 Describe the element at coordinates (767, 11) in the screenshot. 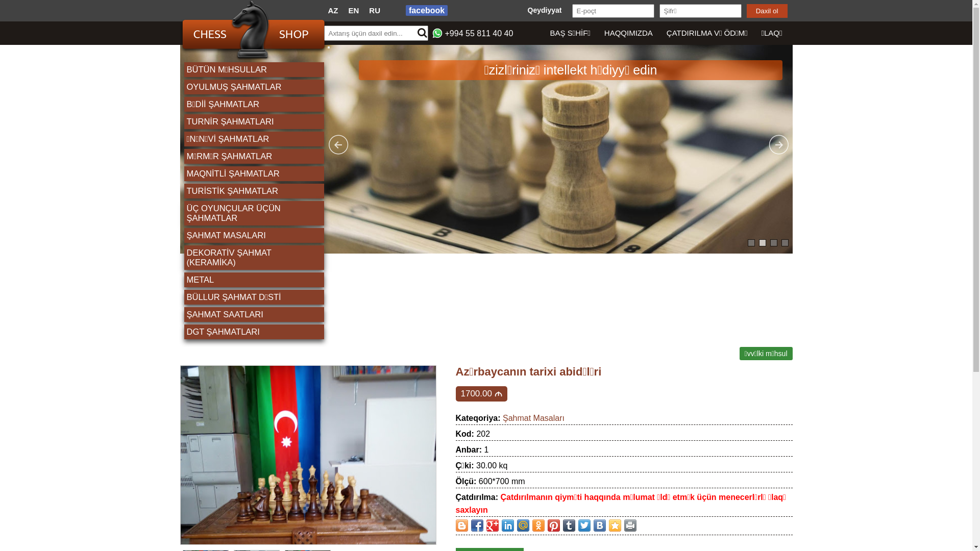

I see `Daxil ol` at that location.